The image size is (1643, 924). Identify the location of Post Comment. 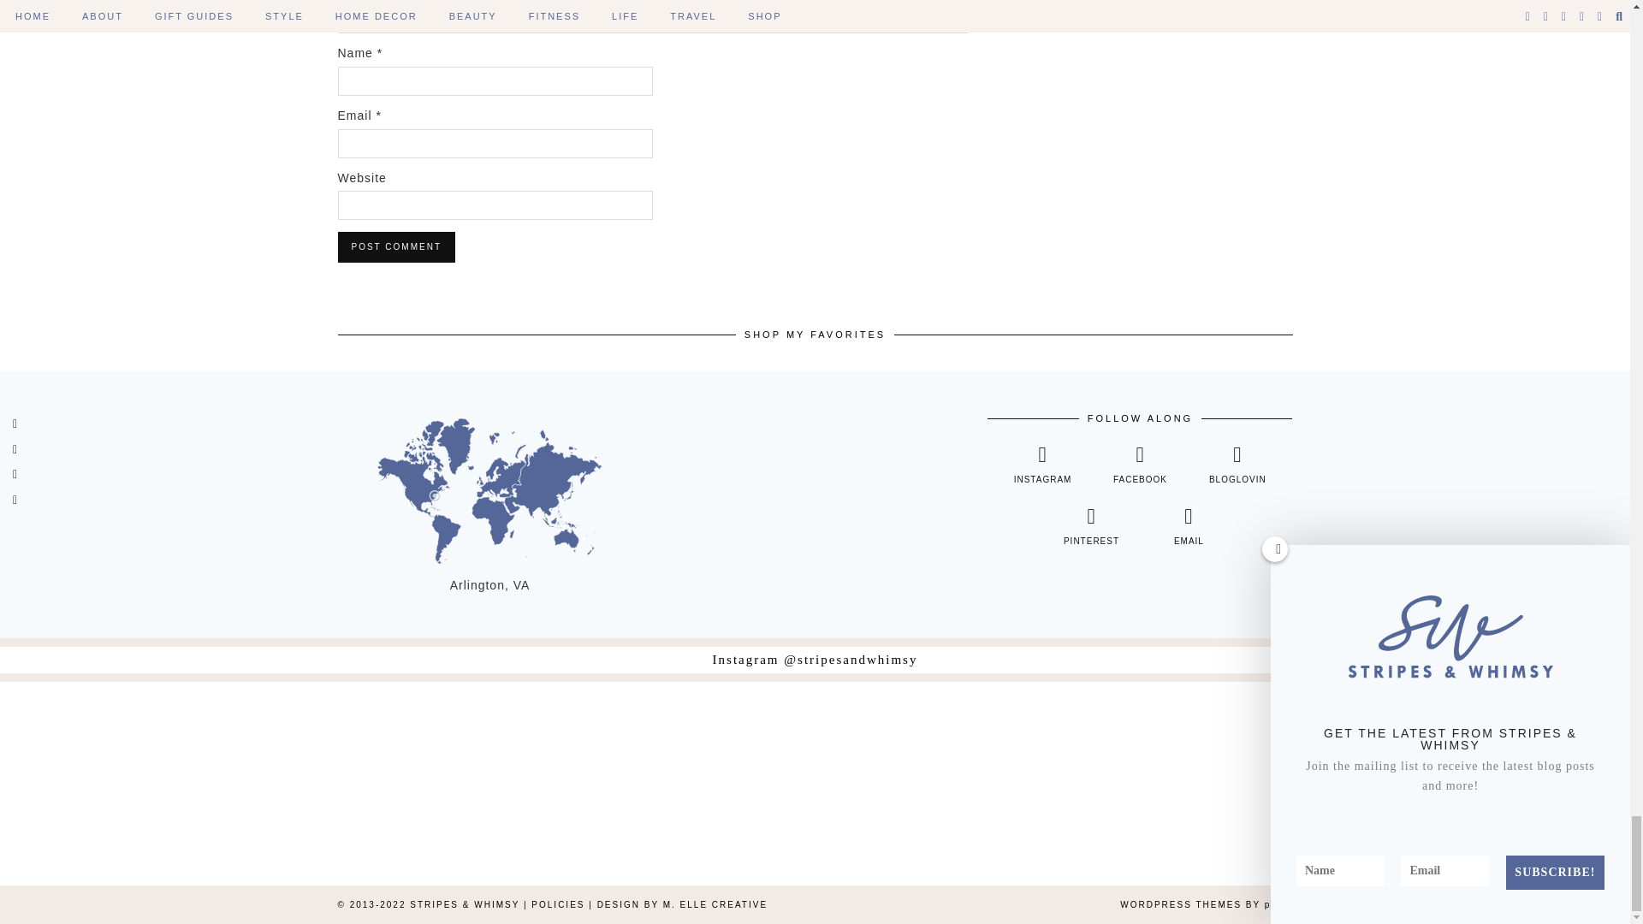
(395, 246).